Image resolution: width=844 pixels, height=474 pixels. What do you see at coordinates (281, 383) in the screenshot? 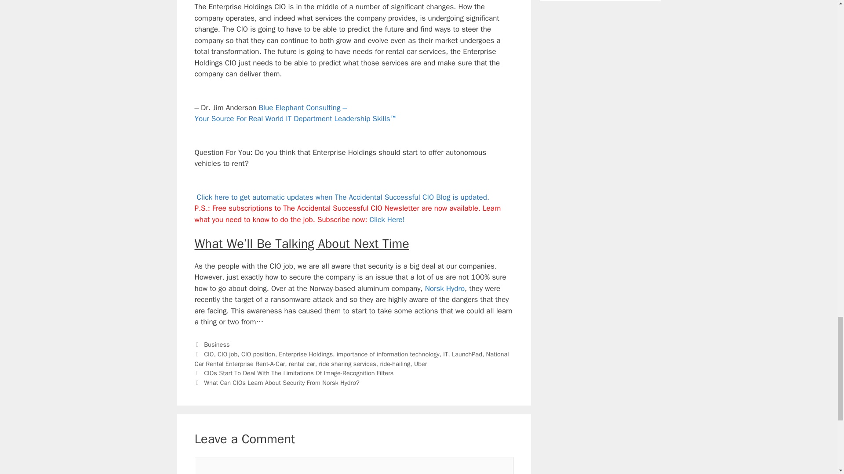
I see `What Can CIOs Learn About Security From Norsk Hydro?` at bounding box center [281, 383].